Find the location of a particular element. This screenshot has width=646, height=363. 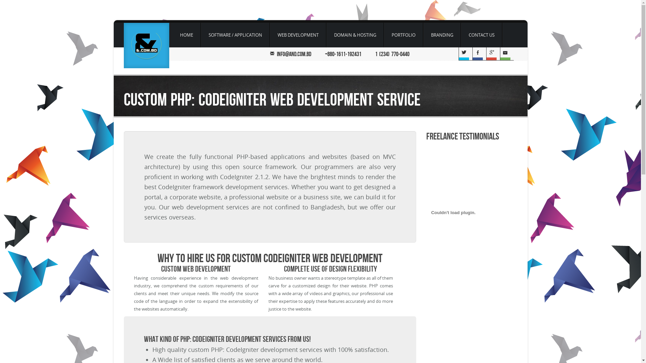

CONTACT US is located at coordinates (481, 35).